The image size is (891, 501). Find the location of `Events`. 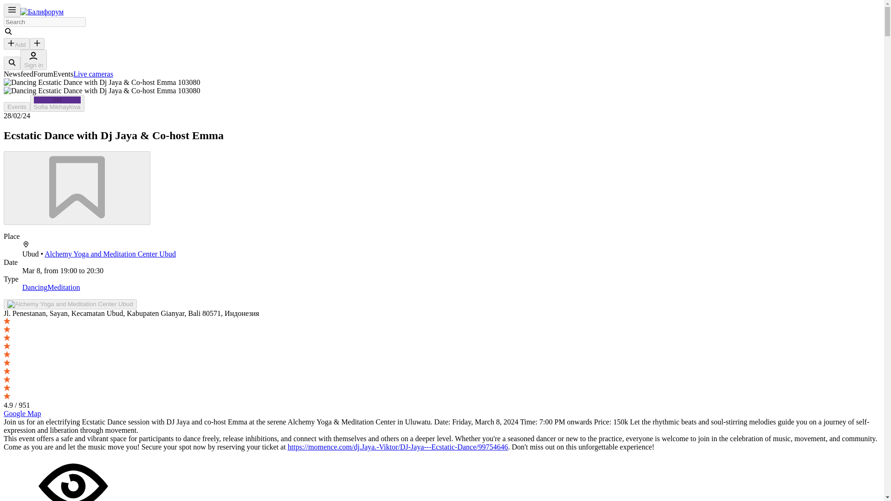

Events is located at coordinates (17, 106).